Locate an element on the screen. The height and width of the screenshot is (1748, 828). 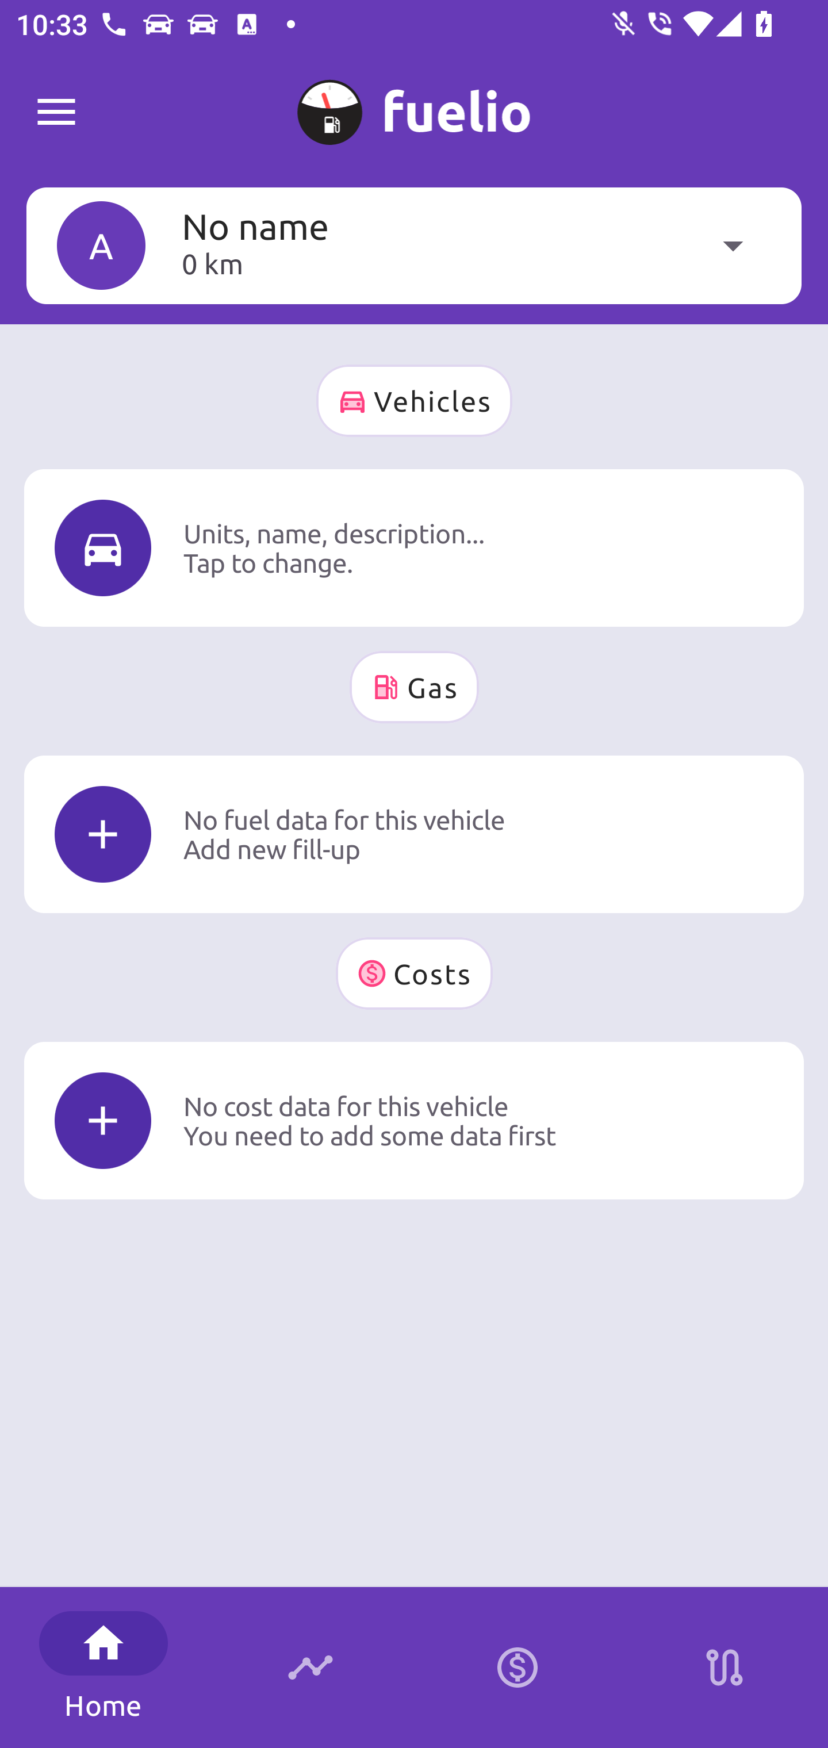
Stations on route is located at coordinates (724, 1667).